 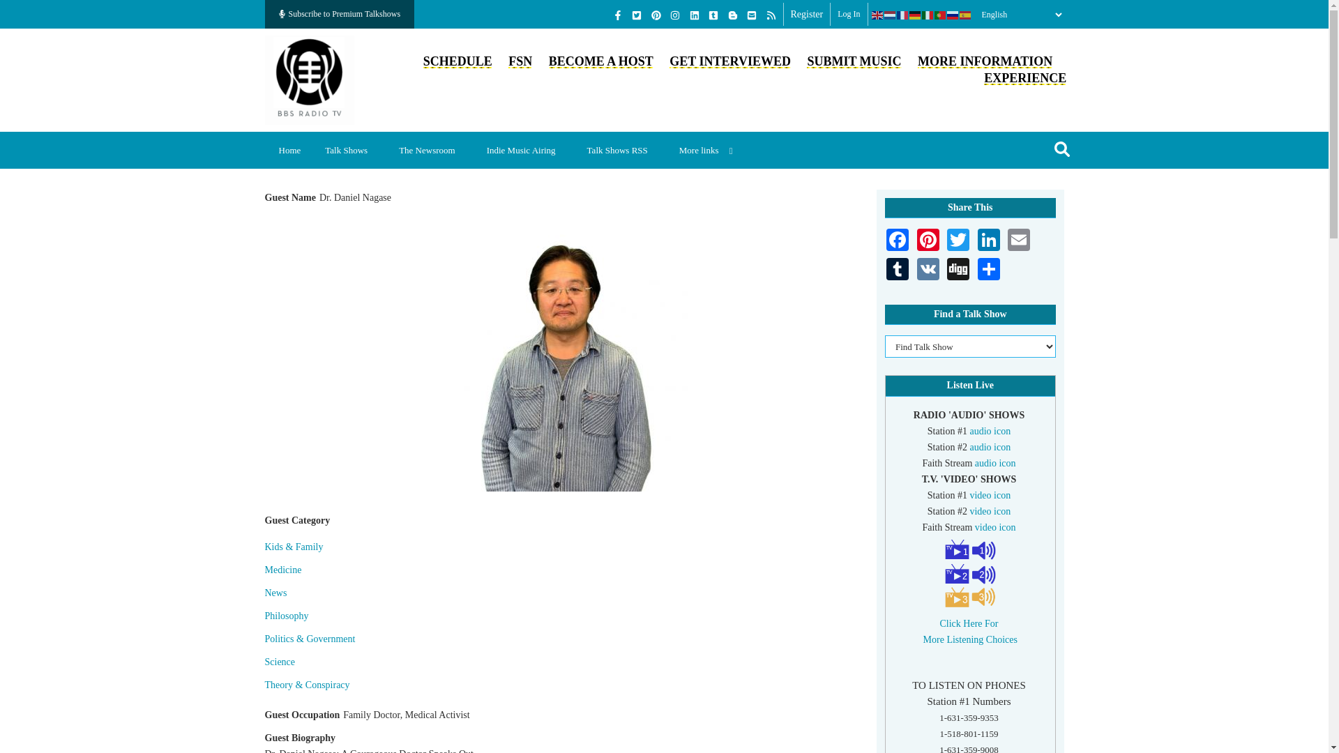 What do you see at coordinates (890, 15) in the screenshot?
I see `Nederlands` at bounding box center [890, 15].